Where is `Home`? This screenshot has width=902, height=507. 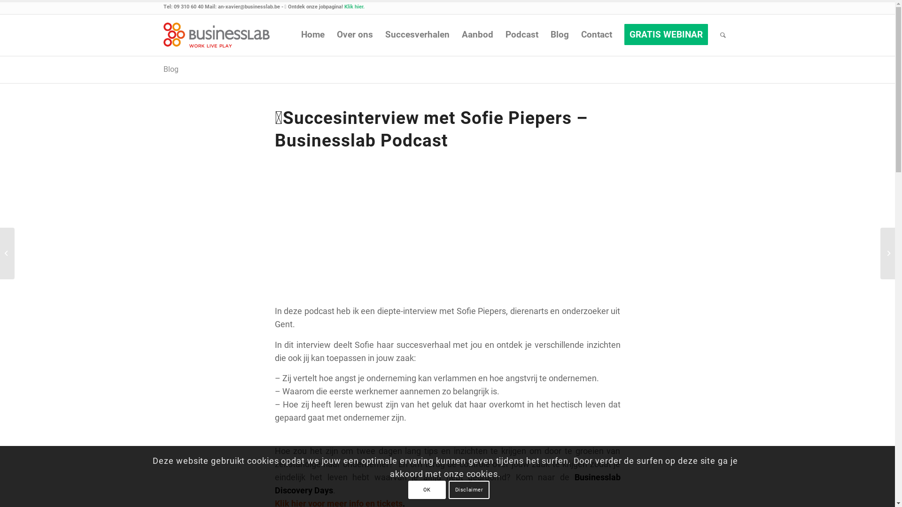 Home is located at coordinates (313, 35).